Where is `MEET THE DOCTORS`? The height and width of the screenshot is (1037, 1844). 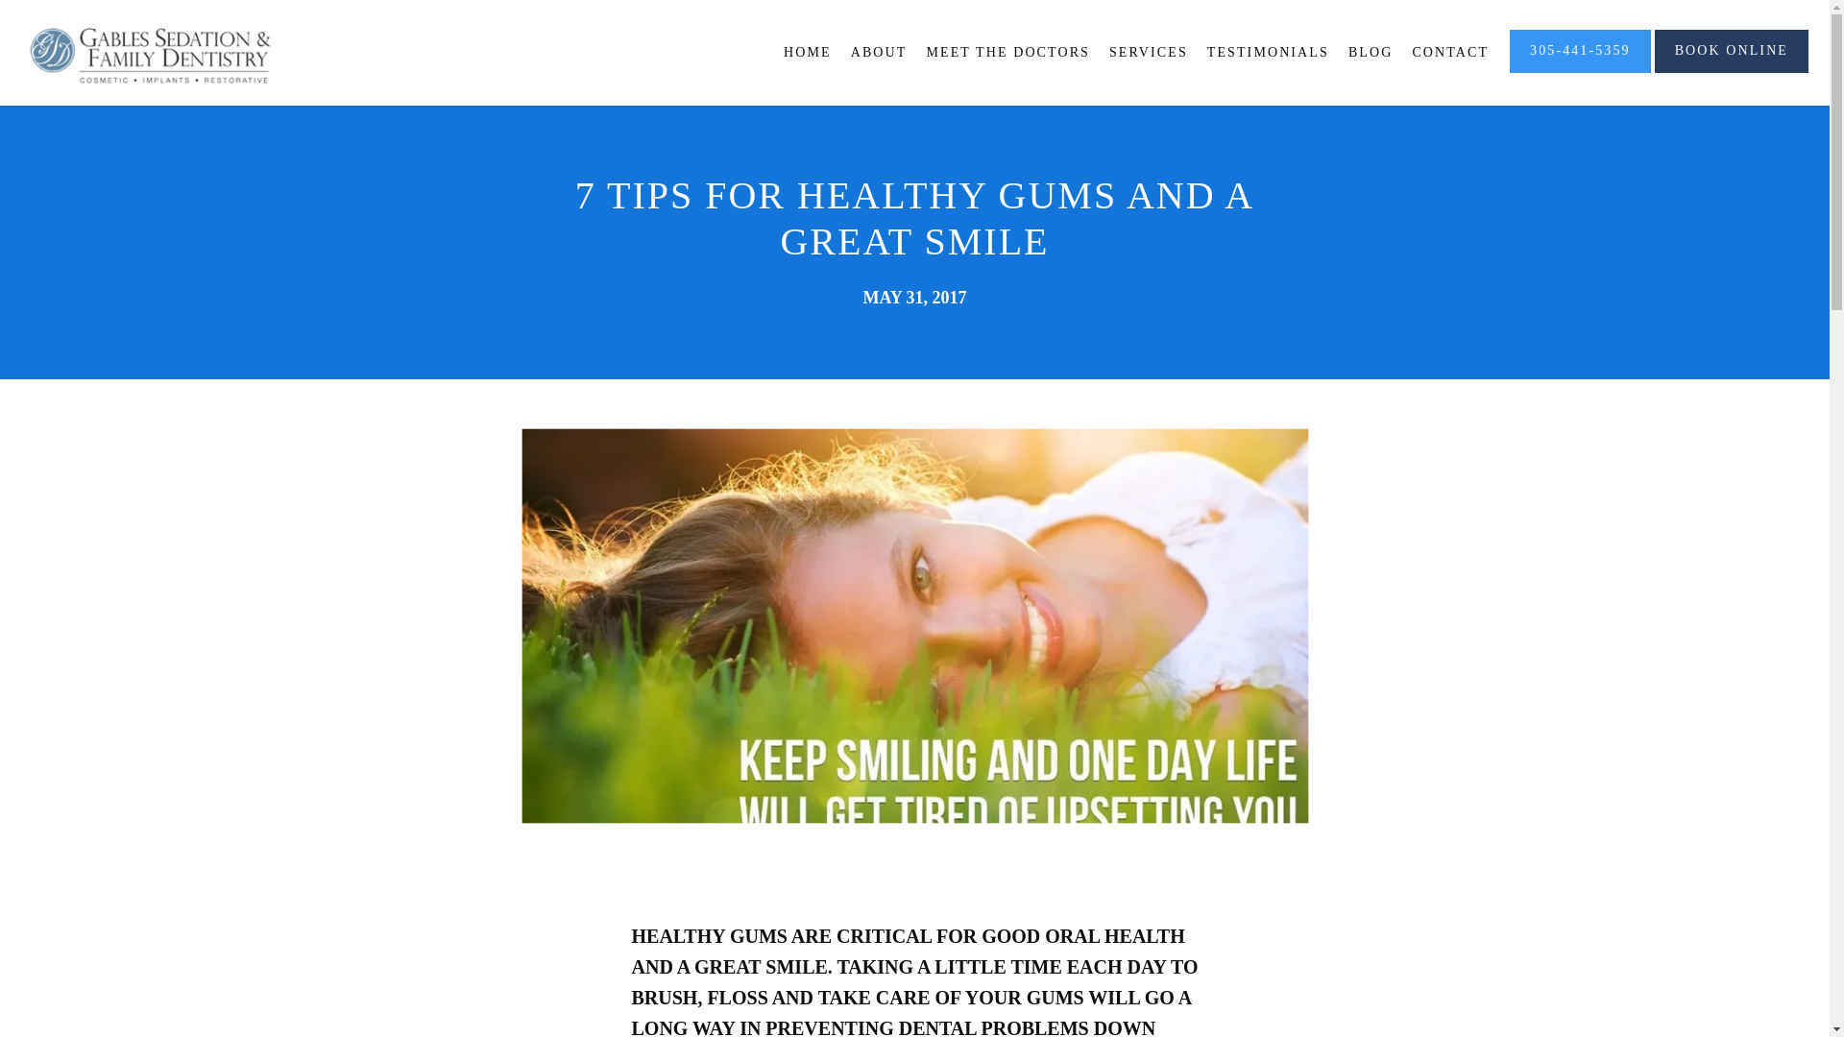
MEET THE DOCTORS is located at coordinates (1007, 52).